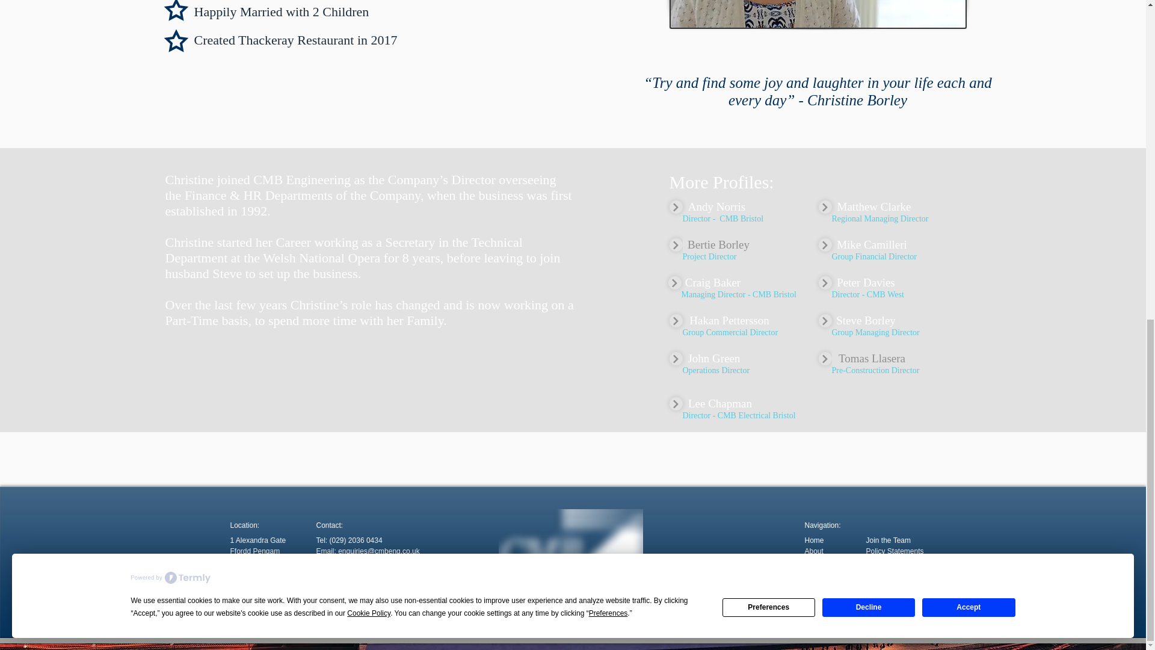  I want to click on John Green, so click(713, 359).